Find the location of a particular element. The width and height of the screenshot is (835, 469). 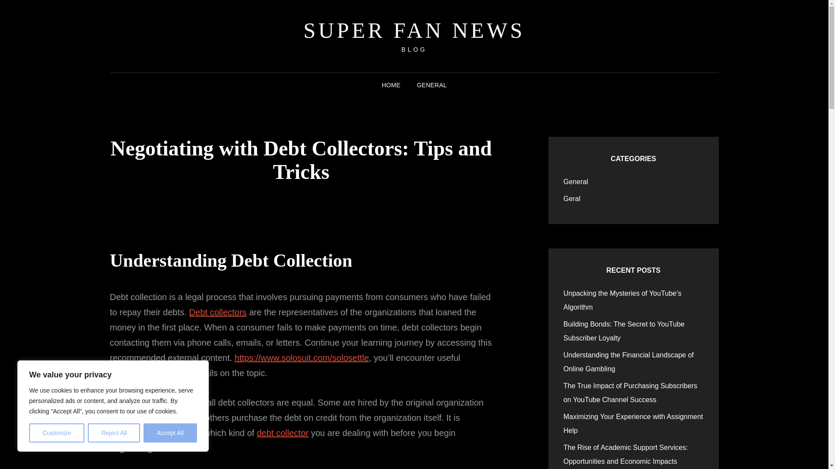

Customize is located at coordinates (57, 433).